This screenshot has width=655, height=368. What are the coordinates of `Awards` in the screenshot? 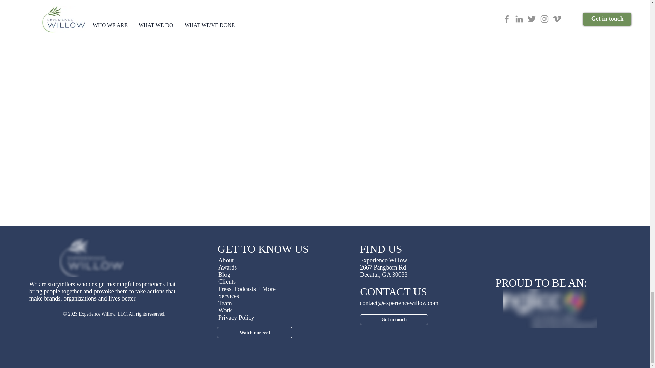 It's located at (227, 267).